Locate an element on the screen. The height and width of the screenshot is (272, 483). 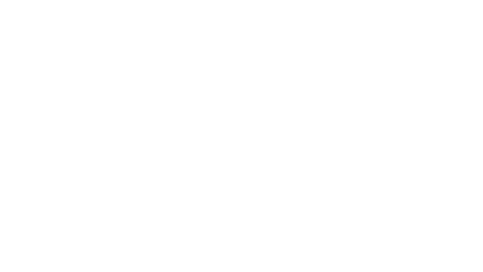
Cloudflare is located at coordinates (265, 266).